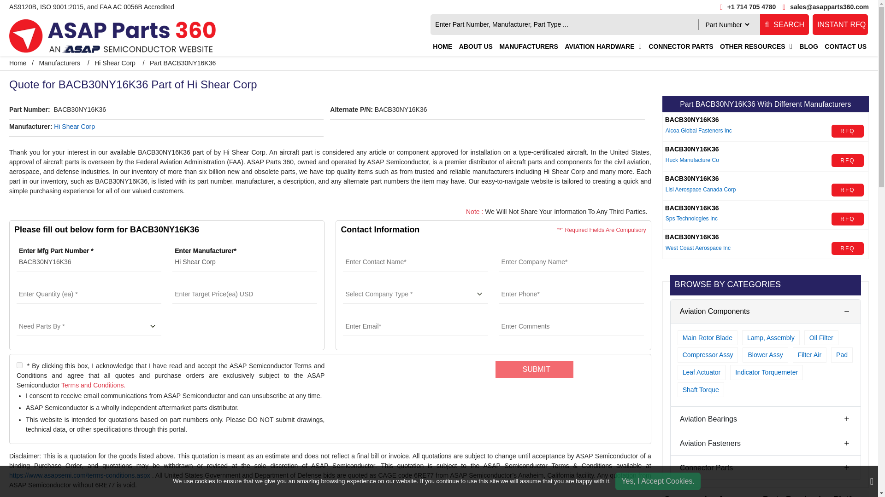  Describe the element at coordinates (59, 63) in the screenshot. I see `Manufacturers` at that location.